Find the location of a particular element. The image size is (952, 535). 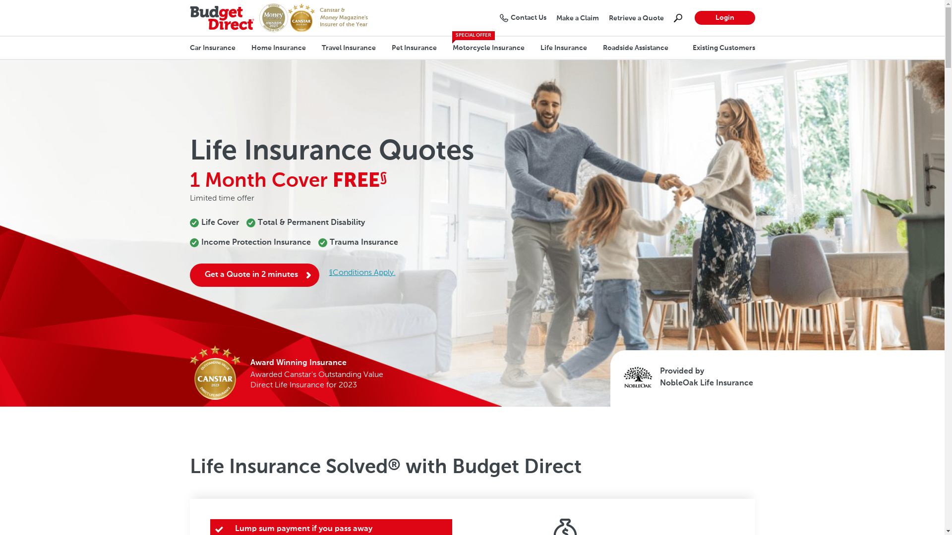

NobleOak Logo is located at coordinates (637, 377).